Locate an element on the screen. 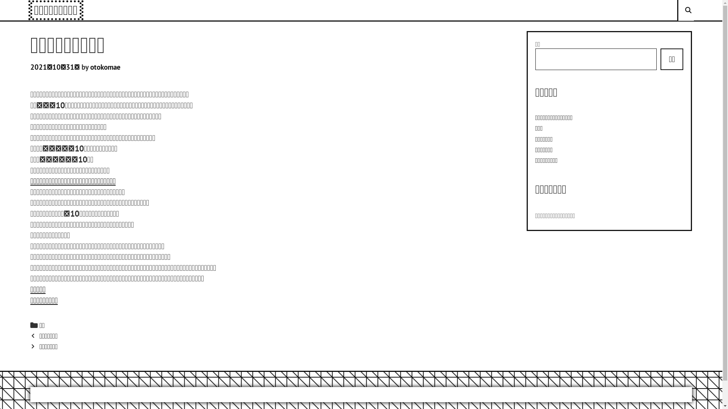 This screenshot has width=728, height=409. otokomae is located at coordinates (105, 67).